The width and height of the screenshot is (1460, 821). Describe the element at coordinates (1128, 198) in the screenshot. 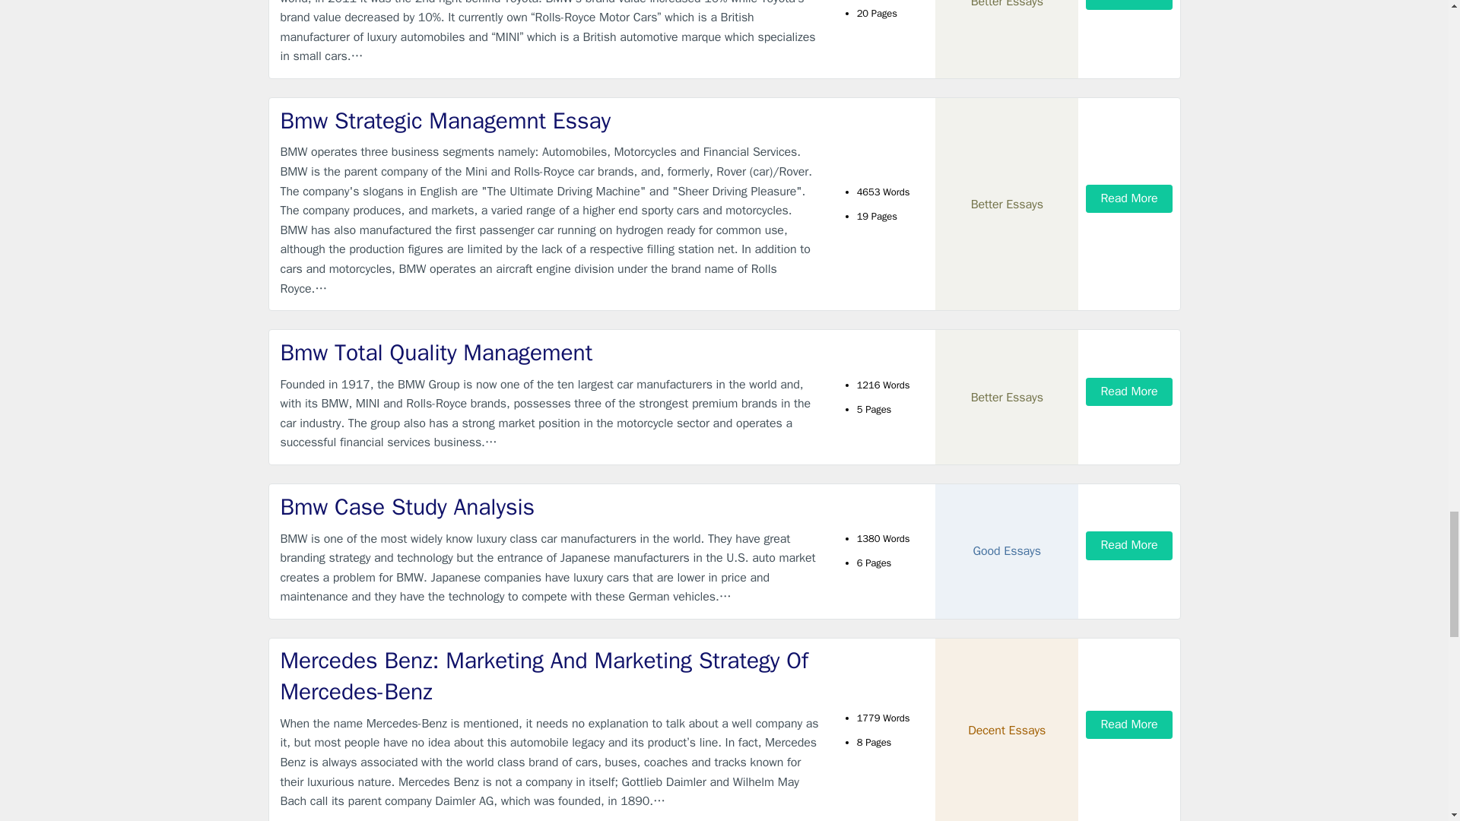

I see `Read More` at that location.